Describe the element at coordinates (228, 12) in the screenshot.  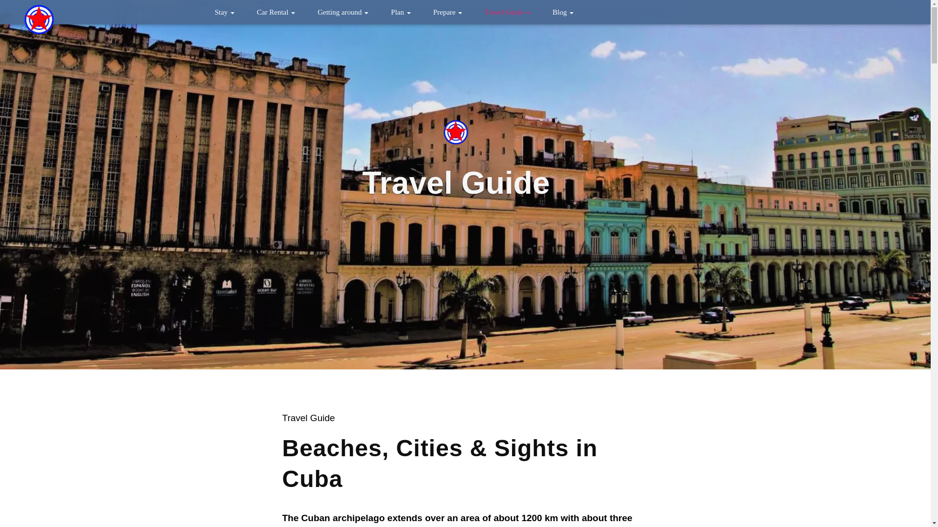
I see `Stay` at that location.